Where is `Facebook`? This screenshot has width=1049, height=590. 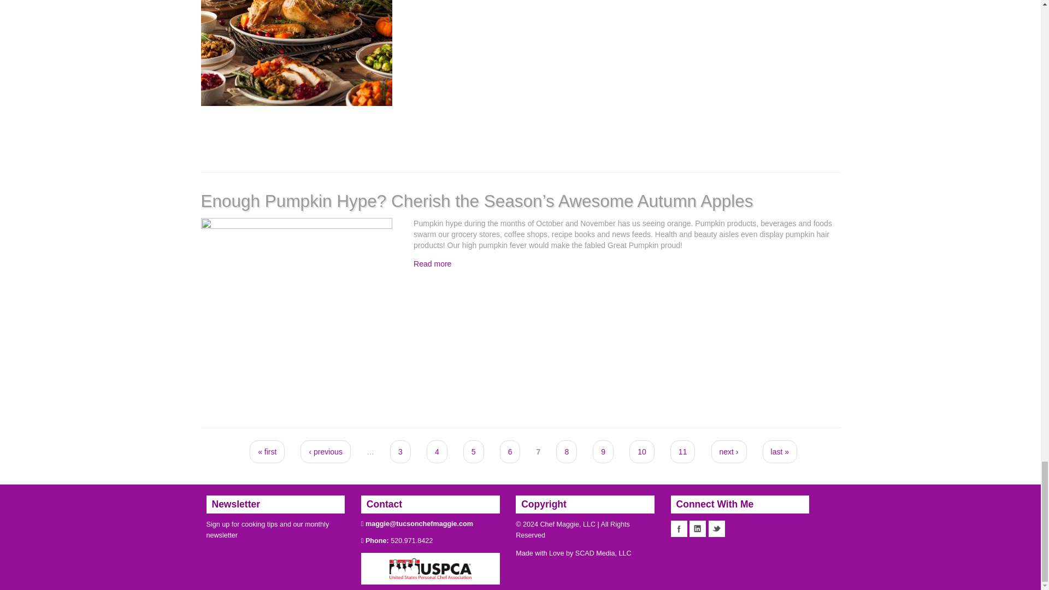 Facebook is located at coordinates (679, 528).